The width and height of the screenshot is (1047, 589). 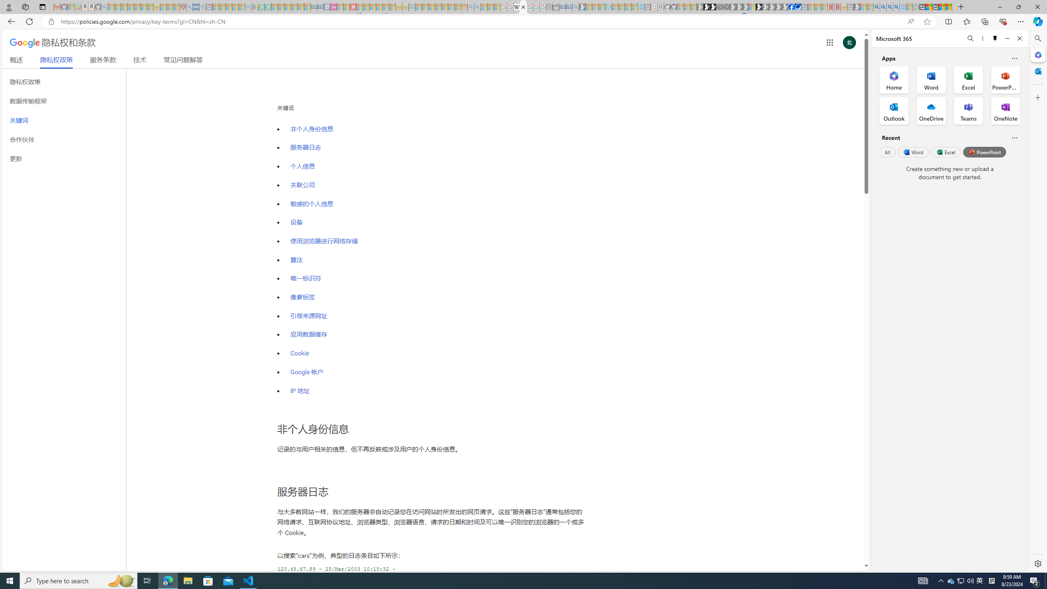 I want to click on utah sues federal government - Search - Sleeping, so click(x=202, y=7).